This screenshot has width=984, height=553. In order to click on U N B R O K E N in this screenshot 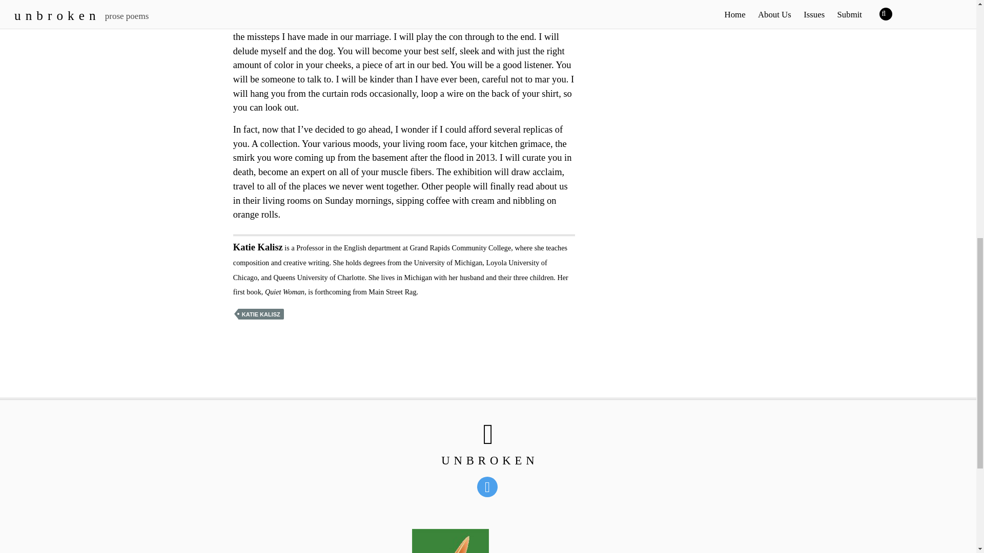, I will do `click(488, 460)`.